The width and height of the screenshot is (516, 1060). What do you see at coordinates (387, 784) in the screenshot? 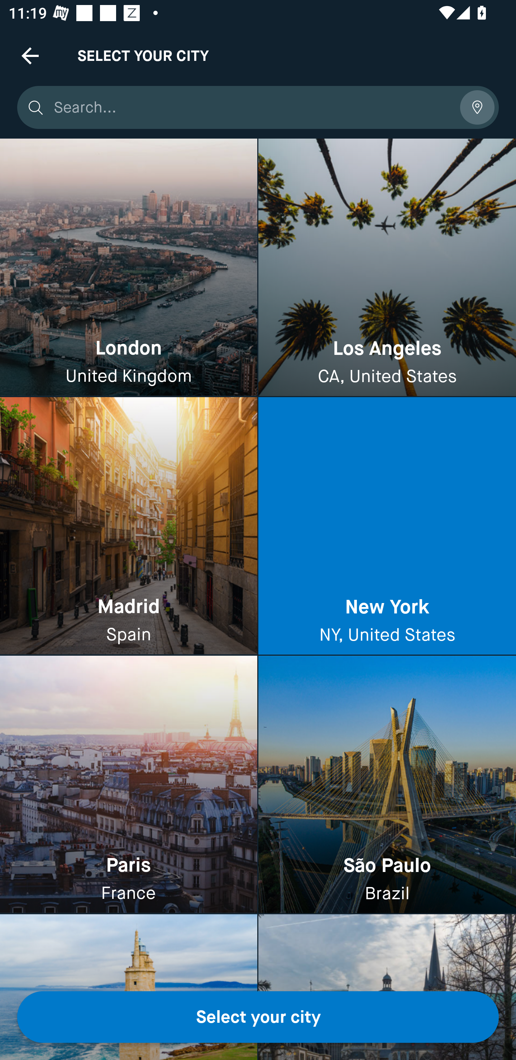
I see `São Paulo Brazil` at bounding box center [387, 784].